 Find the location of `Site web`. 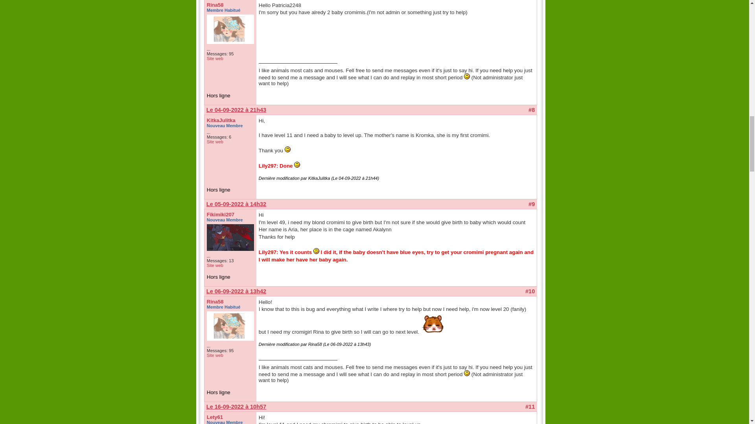

Site web is located at coordinates (215, 58).